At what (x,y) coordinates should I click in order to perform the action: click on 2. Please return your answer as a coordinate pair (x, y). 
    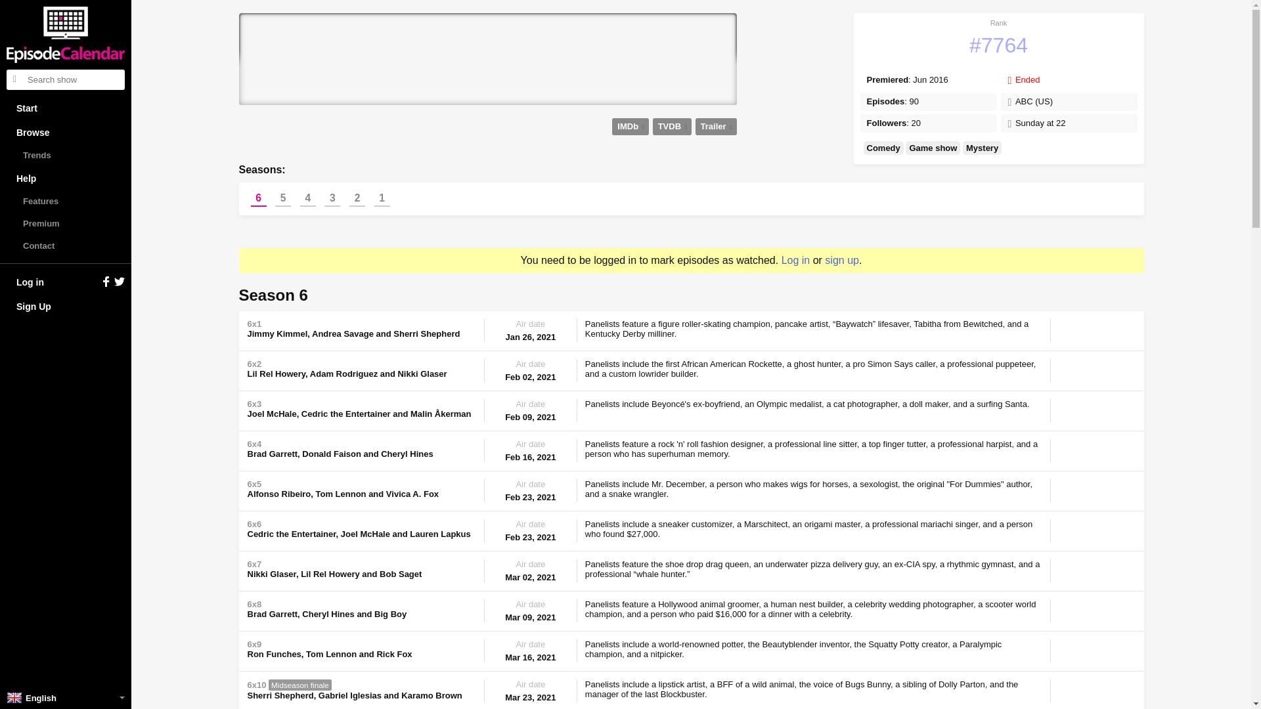
    Looking at the image, I should click on (357, 198).